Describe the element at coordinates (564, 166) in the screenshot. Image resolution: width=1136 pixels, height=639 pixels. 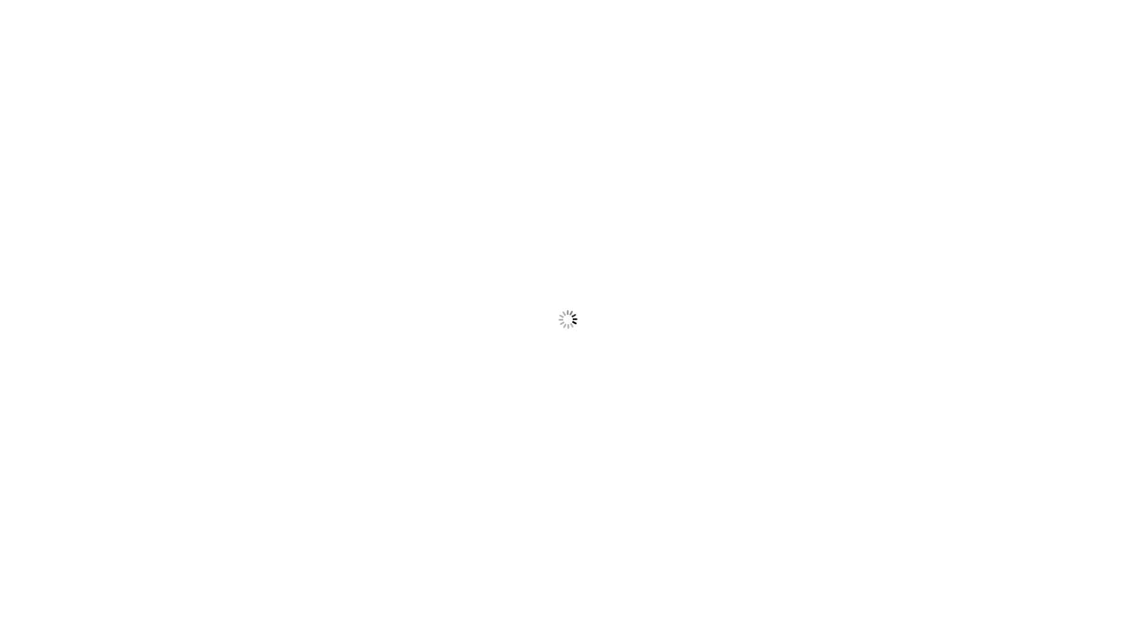
I see `Accommodation` at that location.